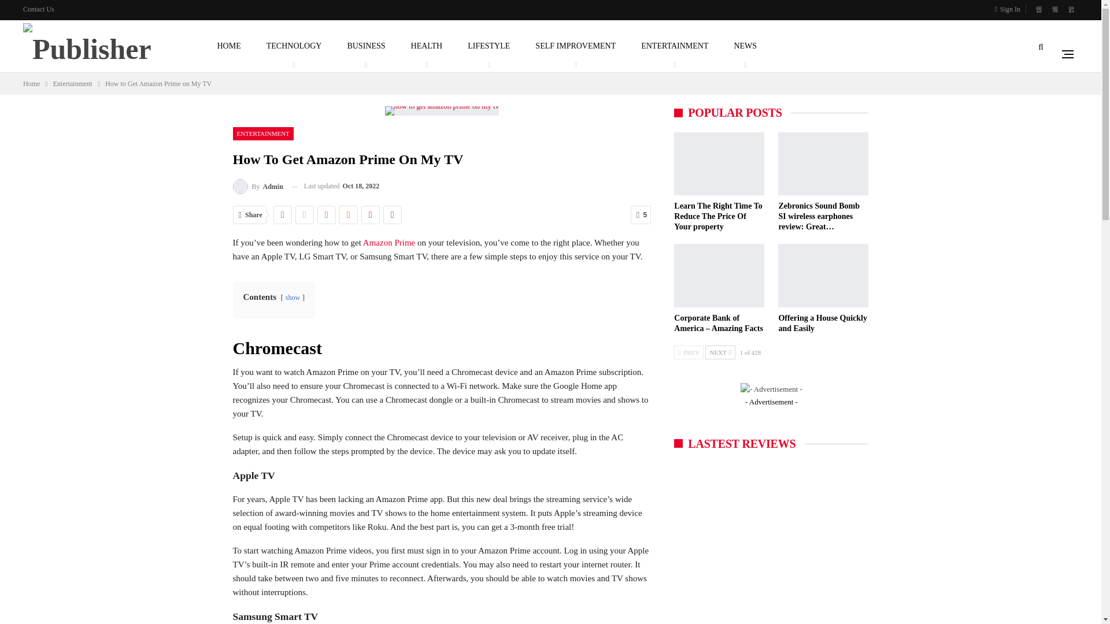  What do you see at coordinates (719, 164) in the screenshot?
I see `Learn The Right Time To Reduce The Price Of Your property` at bounding box center [719, 164].